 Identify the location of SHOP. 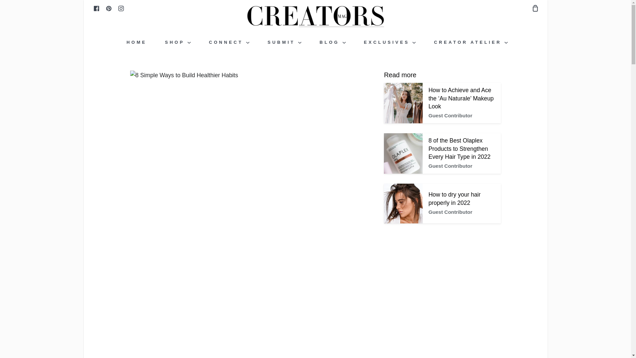
(178, 42).